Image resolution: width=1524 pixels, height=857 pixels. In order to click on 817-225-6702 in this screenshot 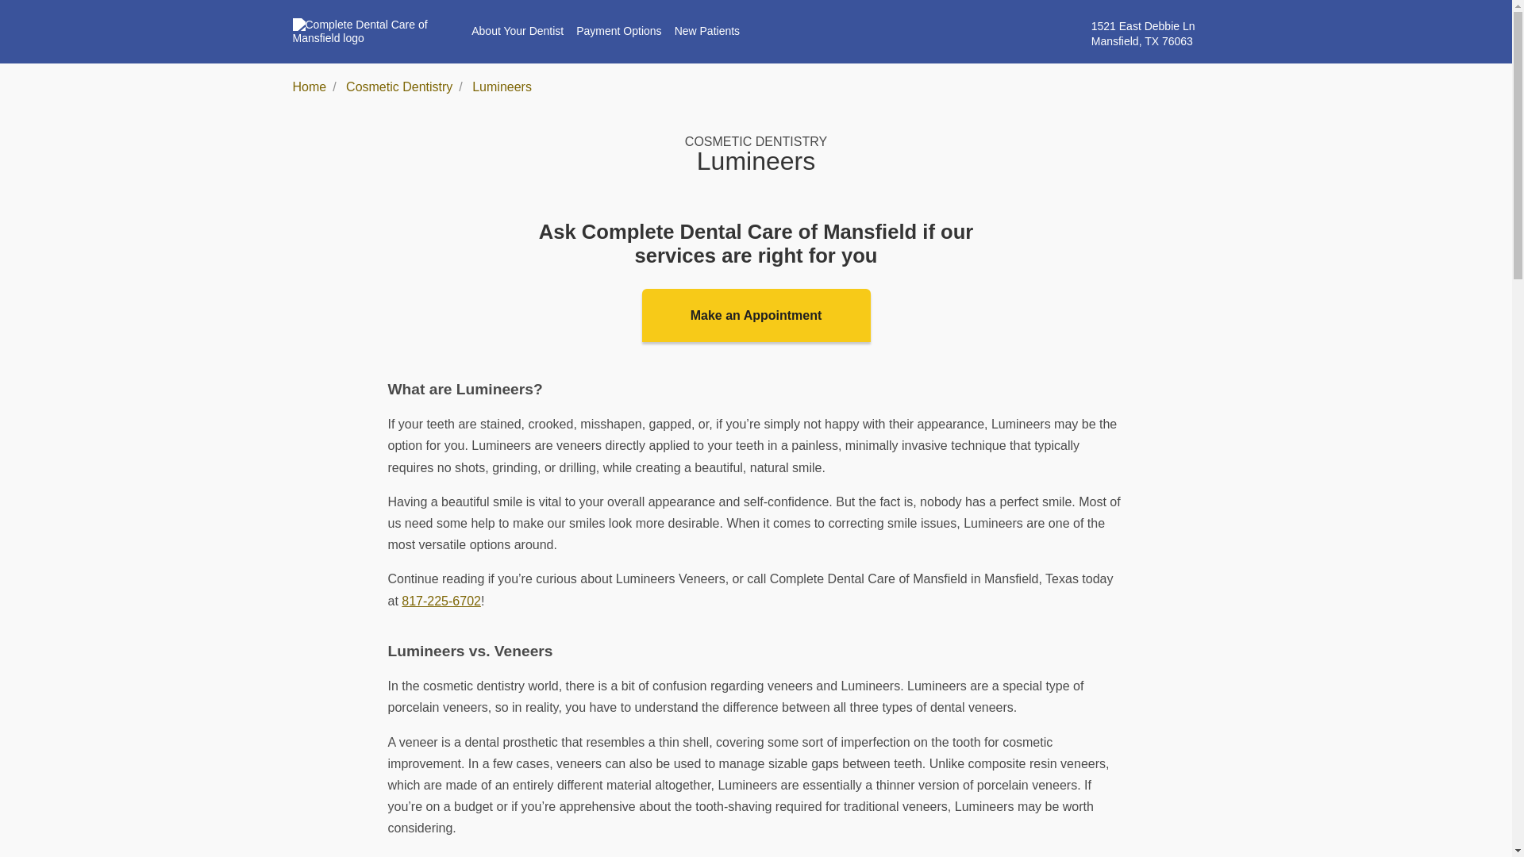, I will do `click(1156, 33)`.